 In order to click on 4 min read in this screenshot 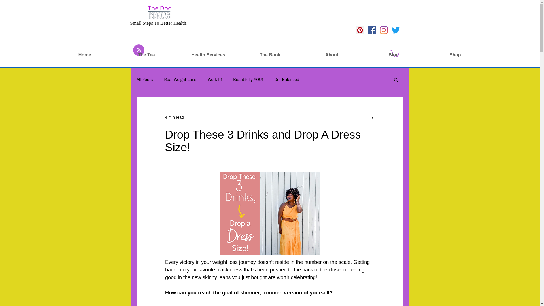, I will do `click(174, 117)`.